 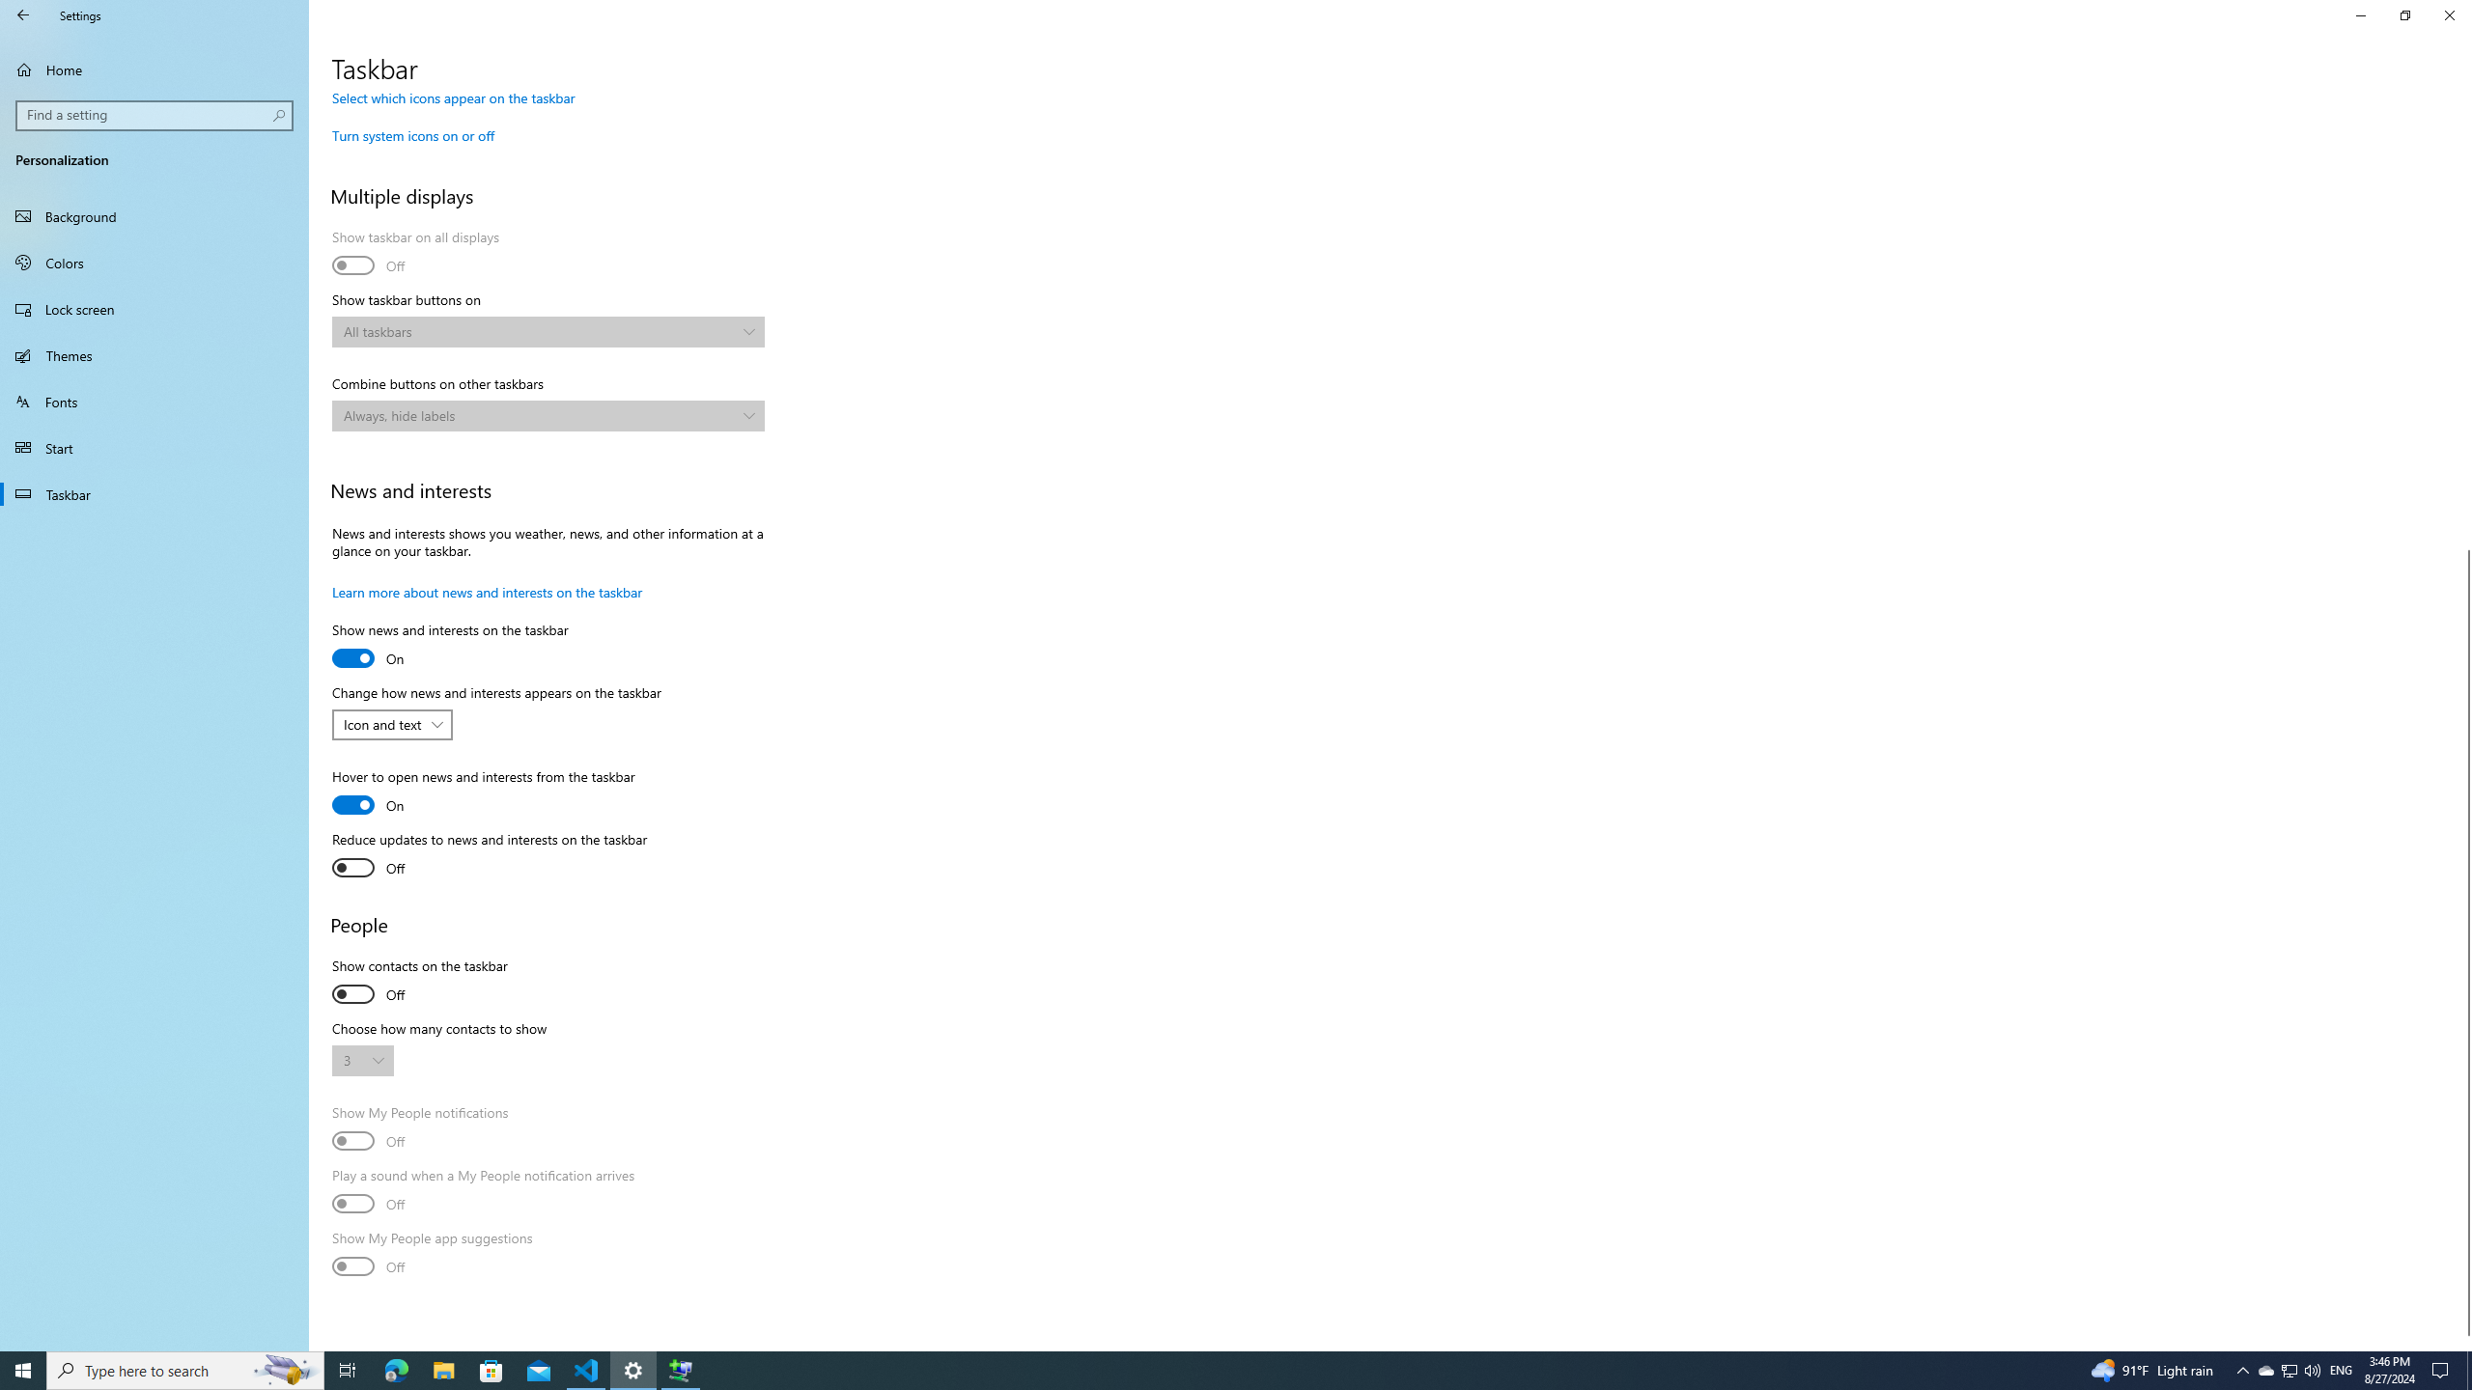 What do you see at coordinates (392, 724) in the screenshot?
I see `Change how news and interests appears on the taskbar` at bounding box center [392, 724].